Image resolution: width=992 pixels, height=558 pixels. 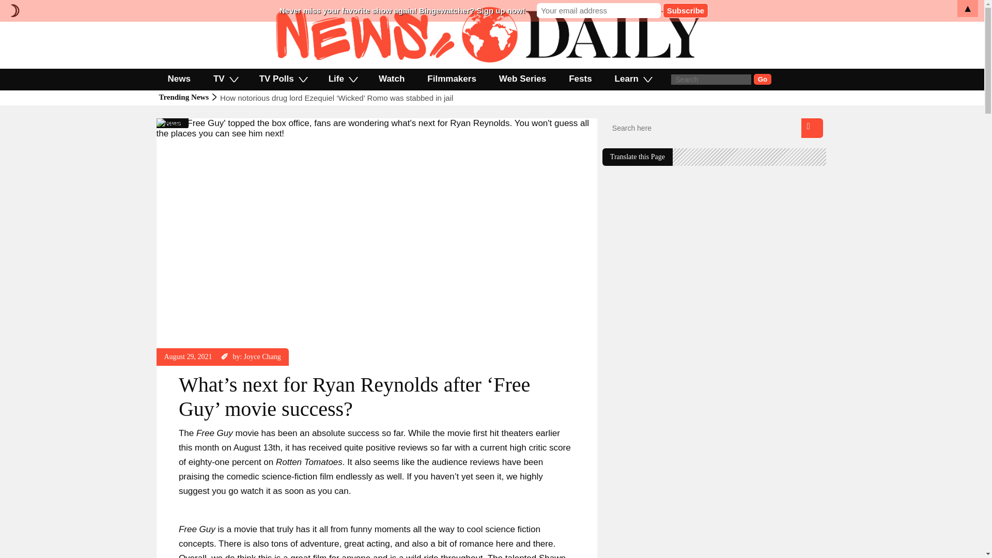 What do you see at coordinates (391, 79) in the screenshot?
I see `Watch` at bounding box center [391, 79].